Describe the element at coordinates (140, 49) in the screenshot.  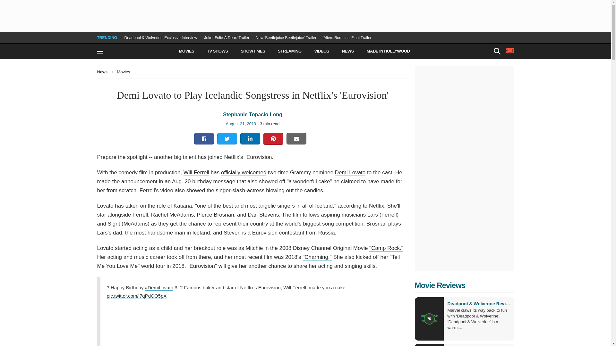
I see `Moviefone` at that location.